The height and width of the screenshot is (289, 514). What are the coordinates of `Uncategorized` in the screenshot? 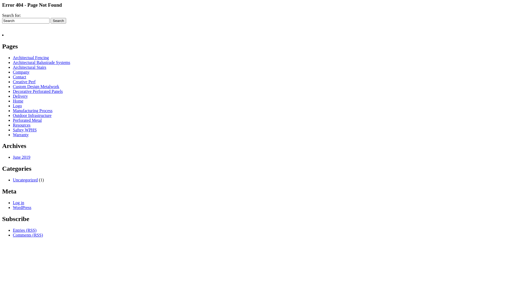 It's located at (25, 180).